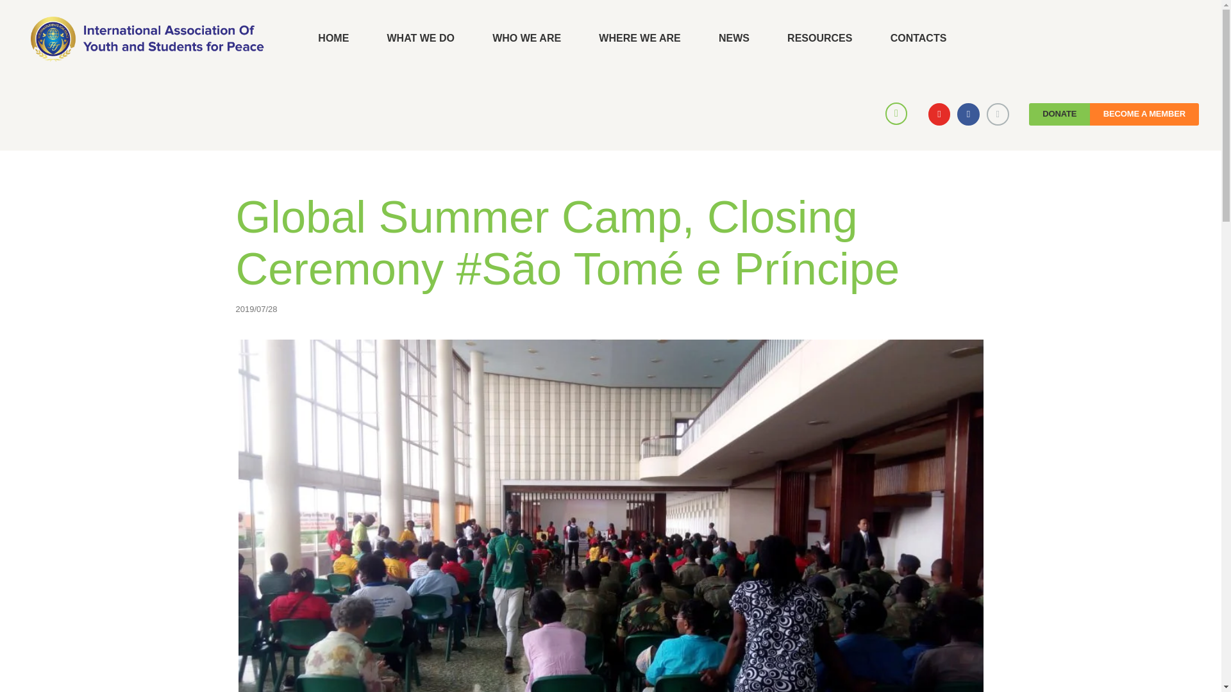 This screenshot has width=1231, height=692. I want to click on HOME, so click(333, 38).